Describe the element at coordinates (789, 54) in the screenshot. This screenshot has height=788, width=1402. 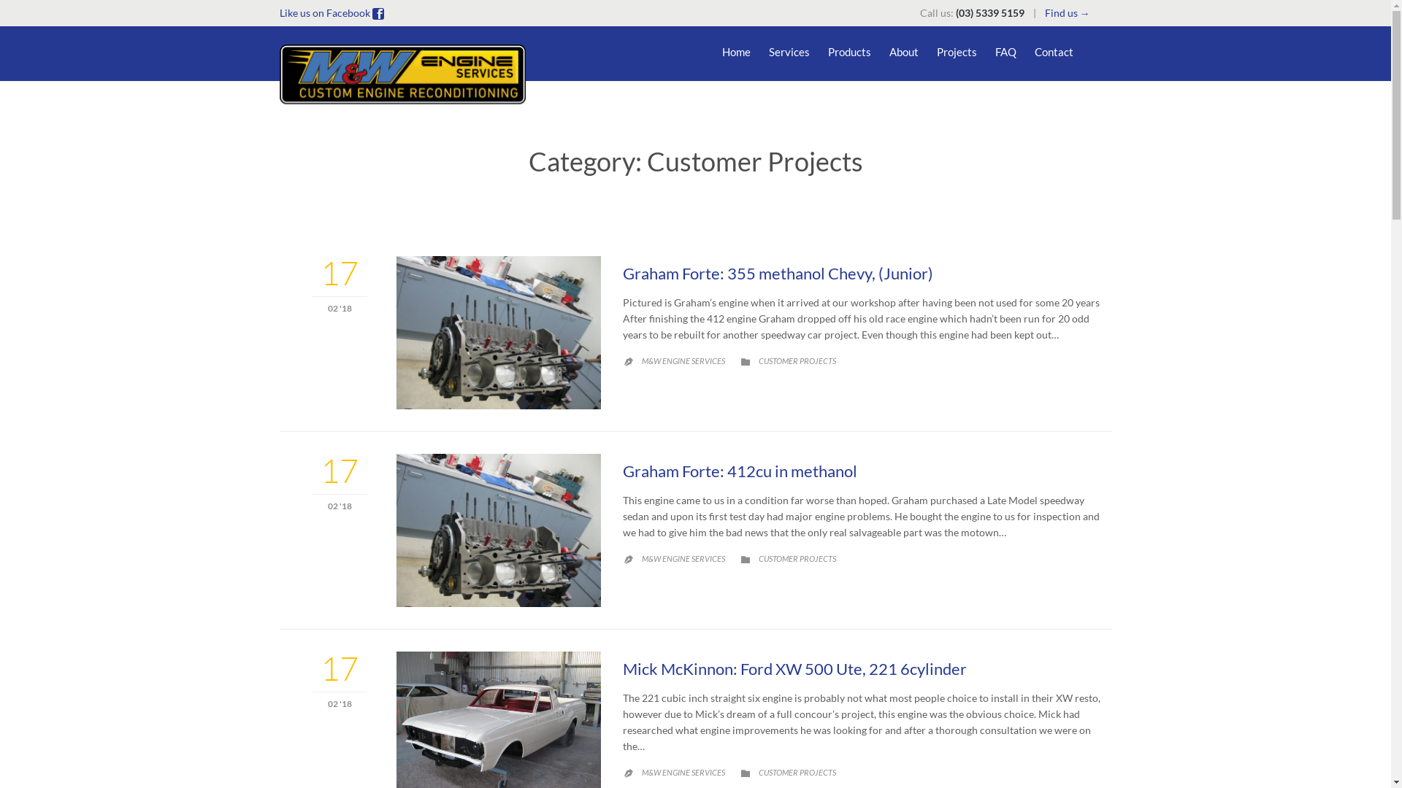
I see `Services` at that location.